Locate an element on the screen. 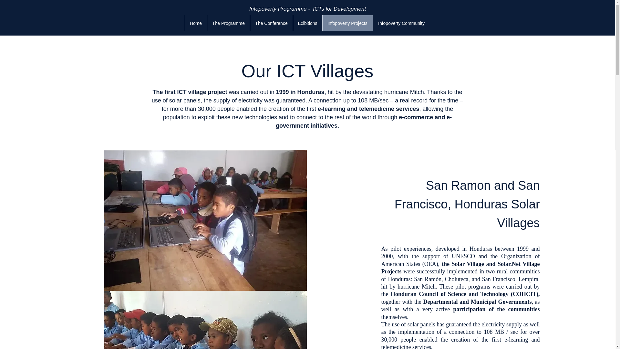 The width and height of the screenshot is (620, 349). Infopoverty Projects is located at coordinates (347, 23).